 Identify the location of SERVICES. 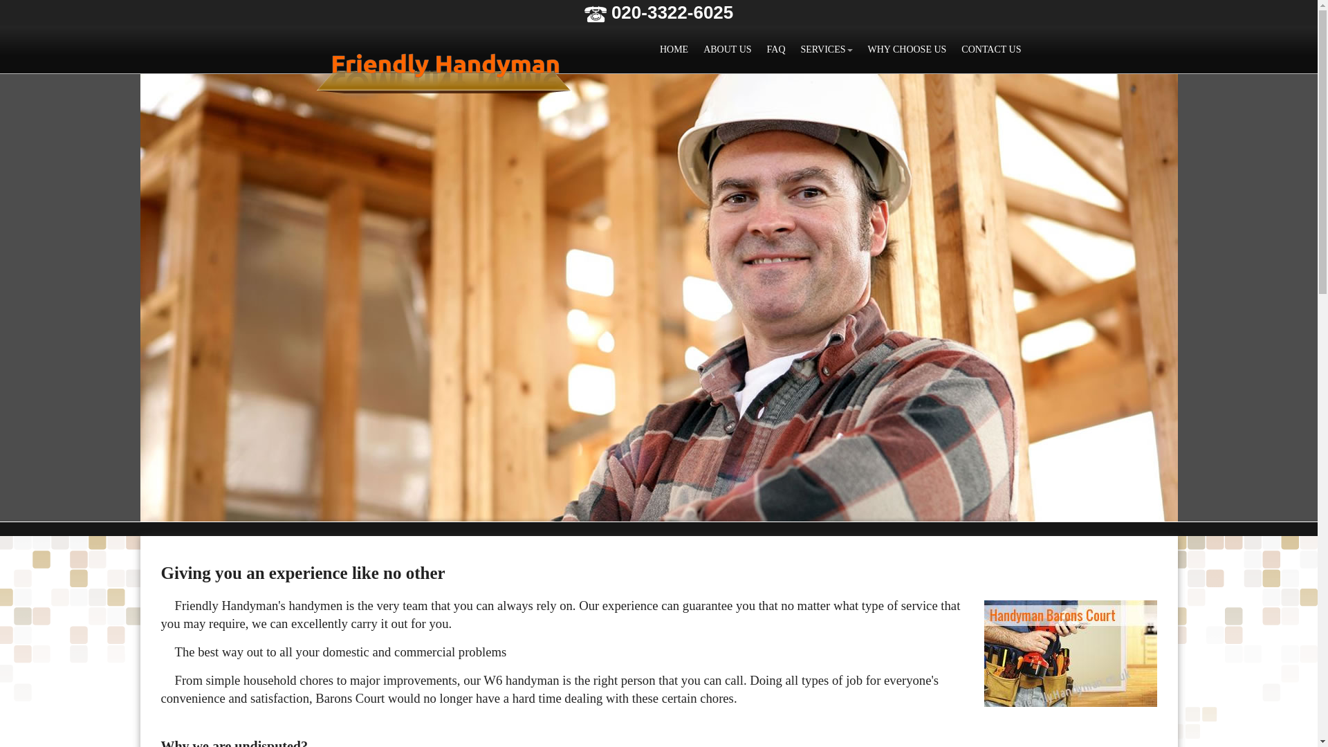
(827, 49).